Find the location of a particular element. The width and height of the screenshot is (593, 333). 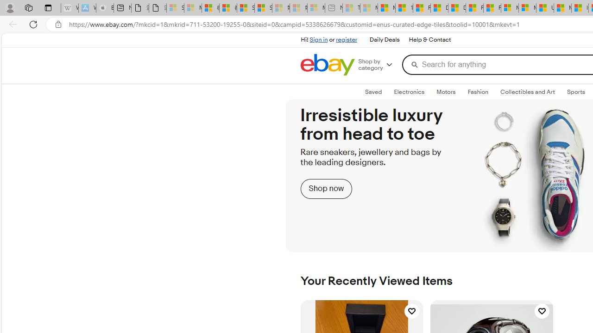

Saved is located at coordinates (373, 92).